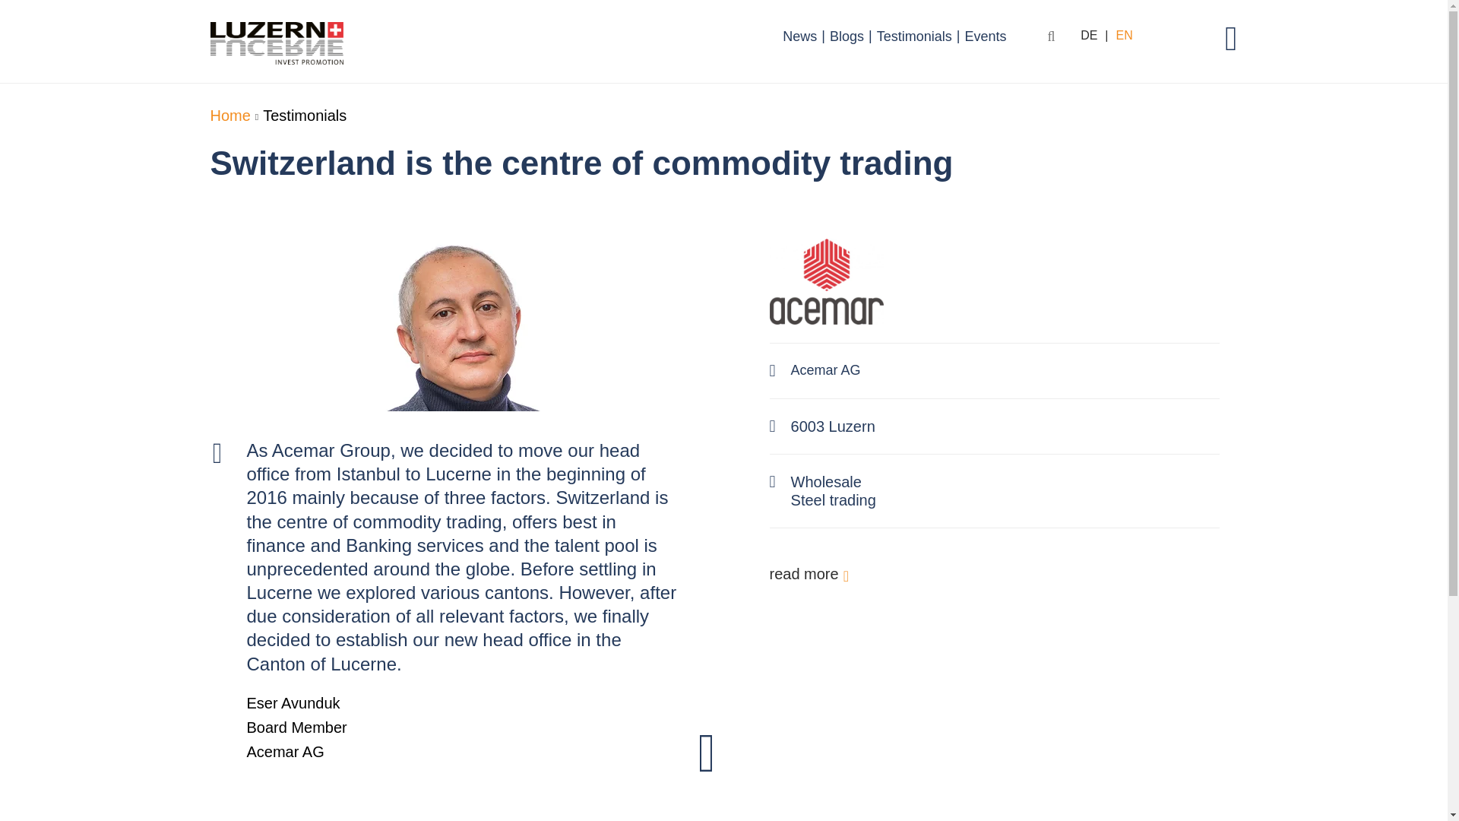 The width and height of the screenshot is (1459, 821). What do you see at coordinates (847, 36) in the screenshot?
I see `Blogs` at bounding box center [847, 36].